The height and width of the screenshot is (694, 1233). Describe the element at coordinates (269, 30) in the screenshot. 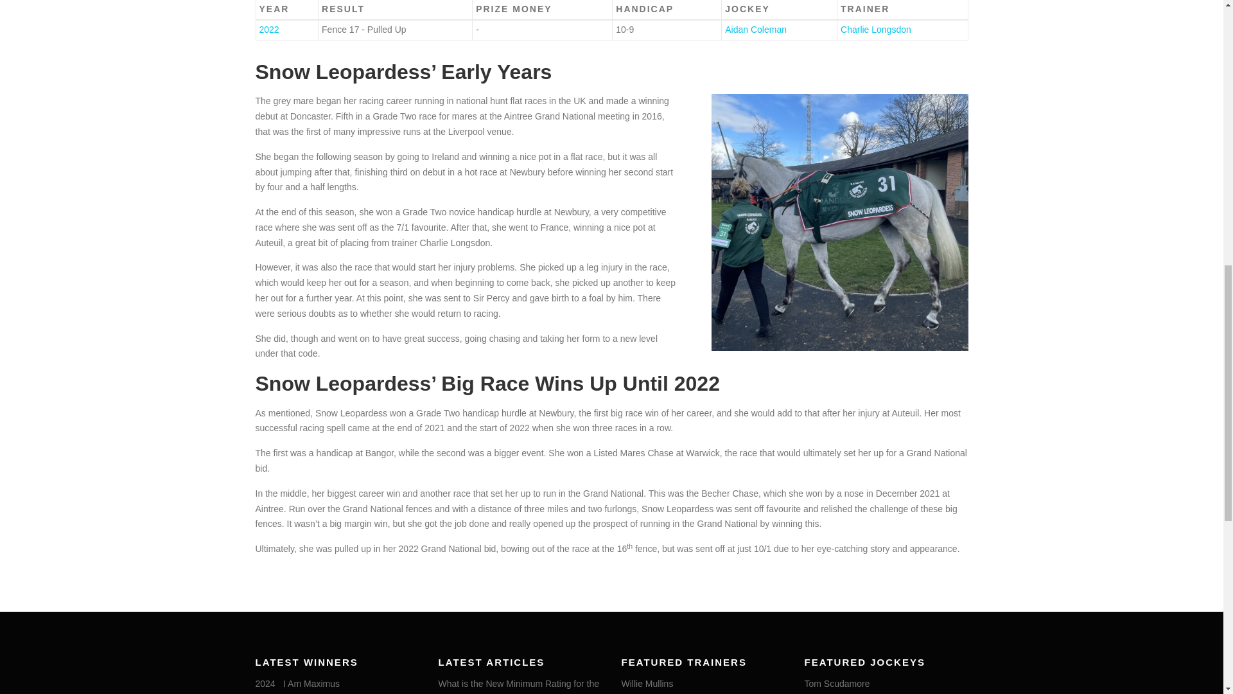

I see `2022` at that location.